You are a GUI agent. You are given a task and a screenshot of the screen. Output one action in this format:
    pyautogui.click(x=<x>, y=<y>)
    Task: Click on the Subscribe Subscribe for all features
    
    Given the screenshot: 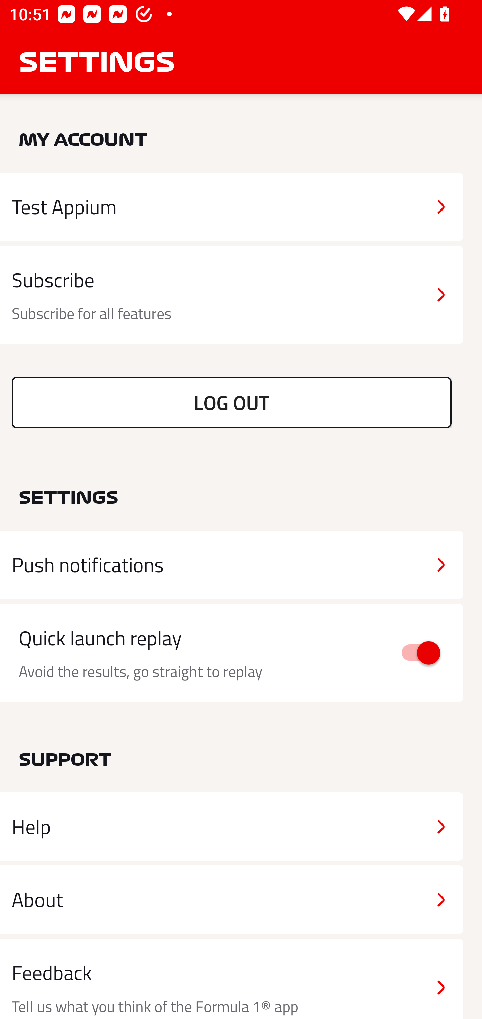 What is the action you would take?
    pyautogui.click(x=232, y=295)
    